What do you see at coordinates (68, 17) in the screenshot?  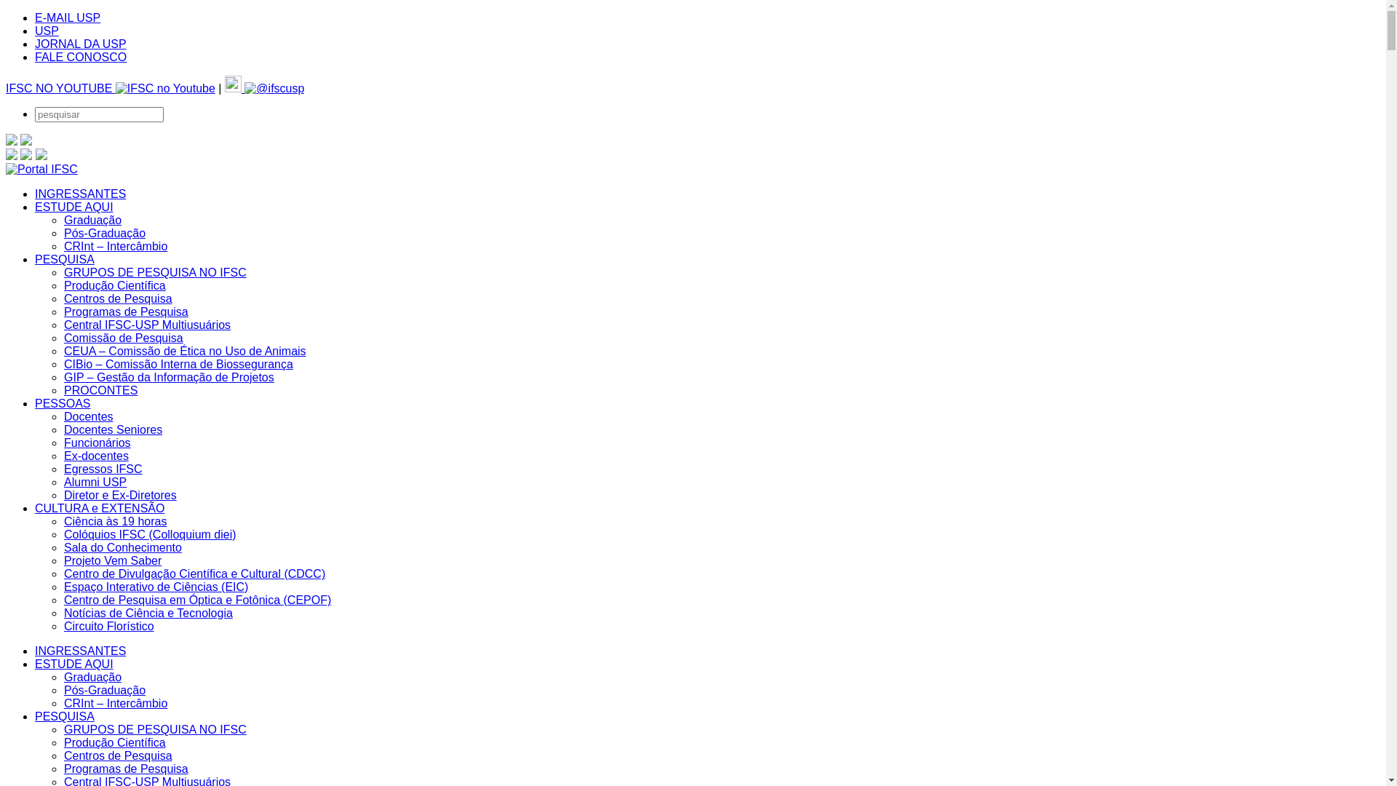 I see `E-MAIL USP` at bounding box center [68, 17].